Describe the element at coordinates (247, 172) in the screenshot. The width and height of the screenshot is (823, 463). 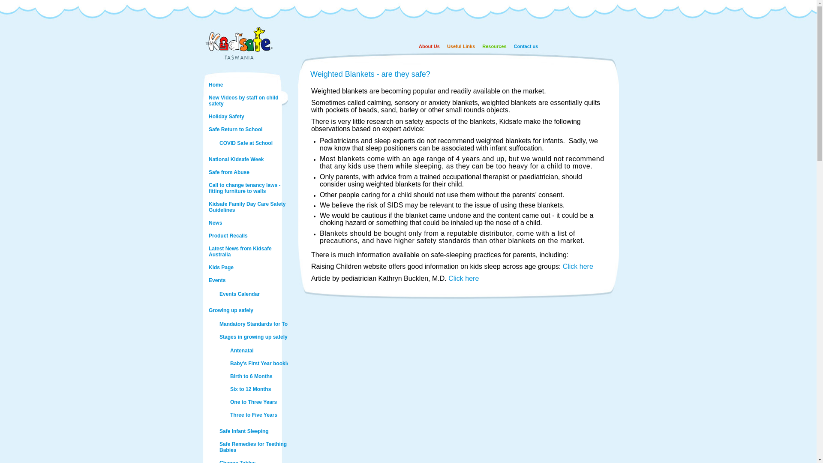
I see `Safe from Abuse` at that location.